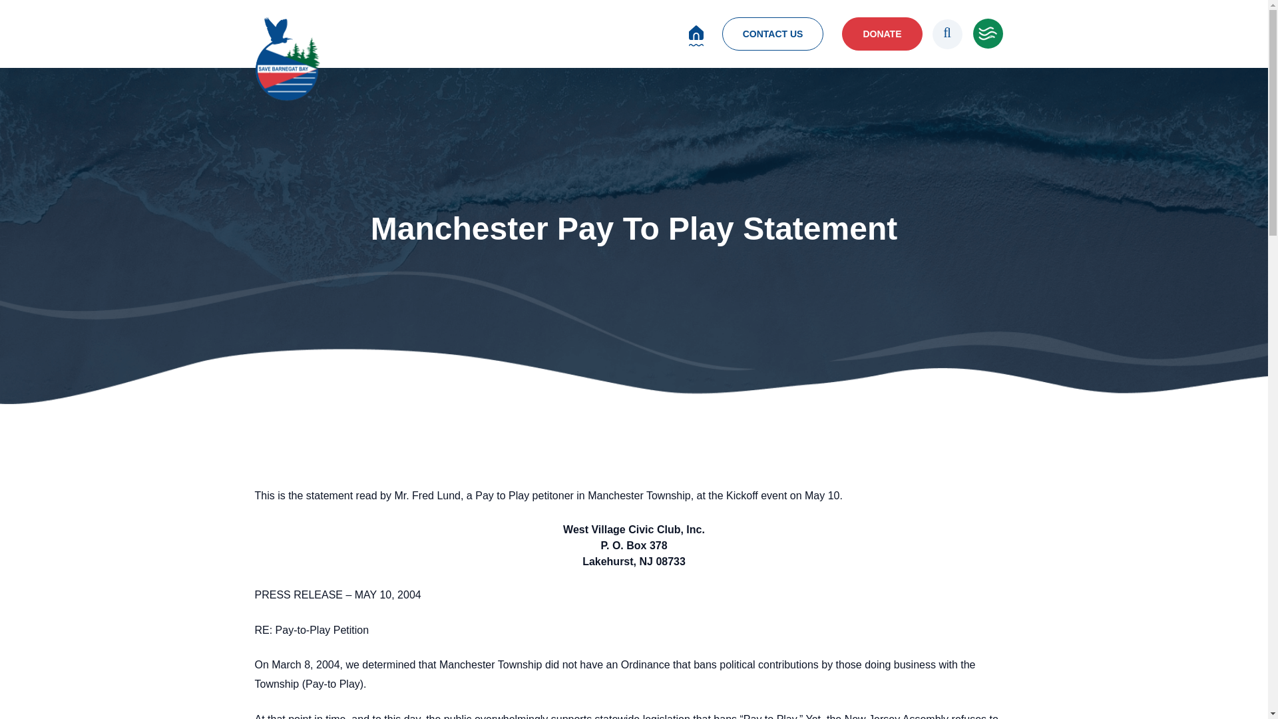  Describe the element at coordinates (881, 33) in the screenshot. I see `DONATE` at that location.